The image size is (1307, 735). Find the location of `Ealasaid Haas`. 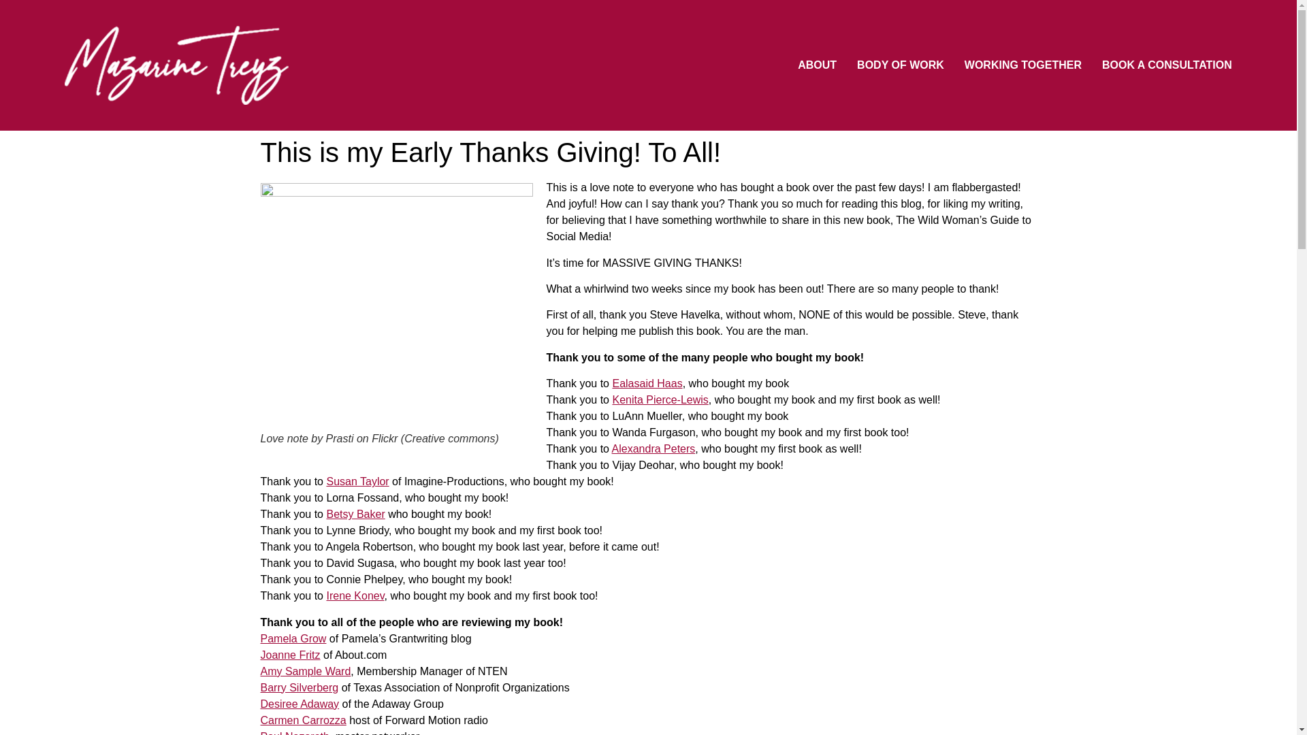

Ealasaid Haas is located at coordinates (647, 384).